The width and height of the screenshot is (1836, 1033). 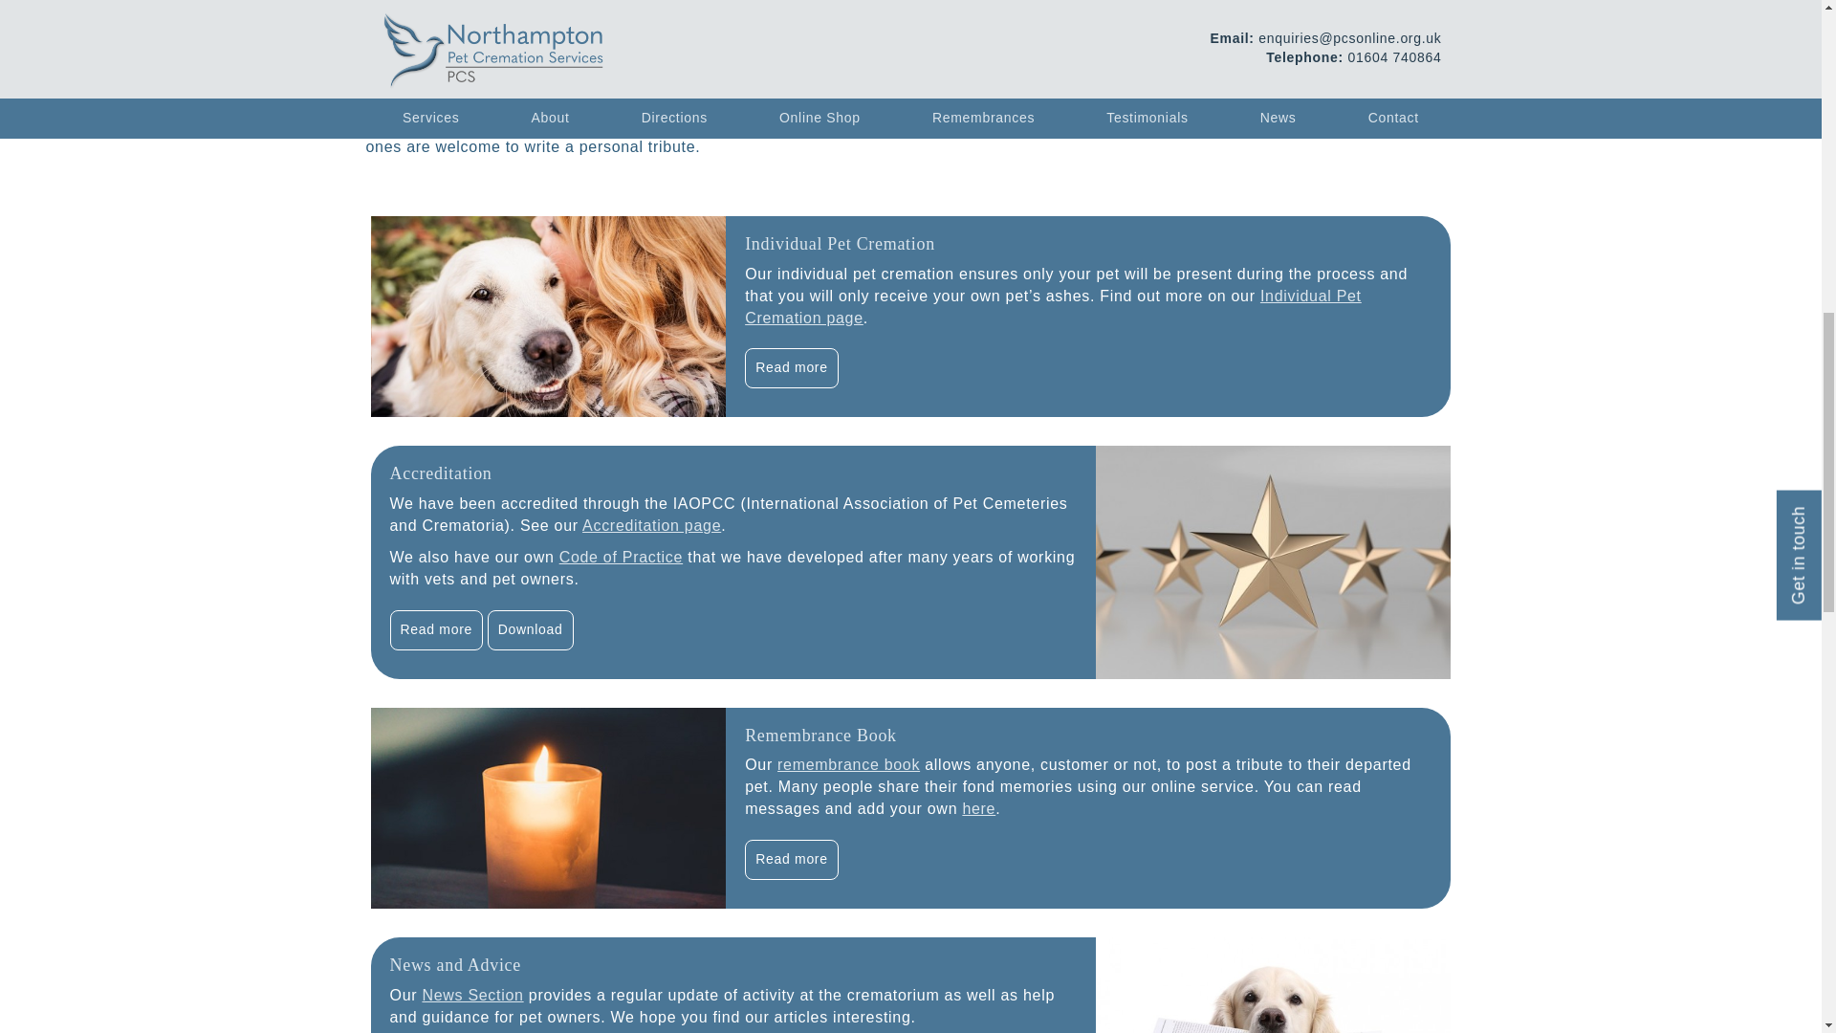 What do you see at coordinates (530, 629) in the screenshot?
I see `Download` at bounding box center [530, 629].